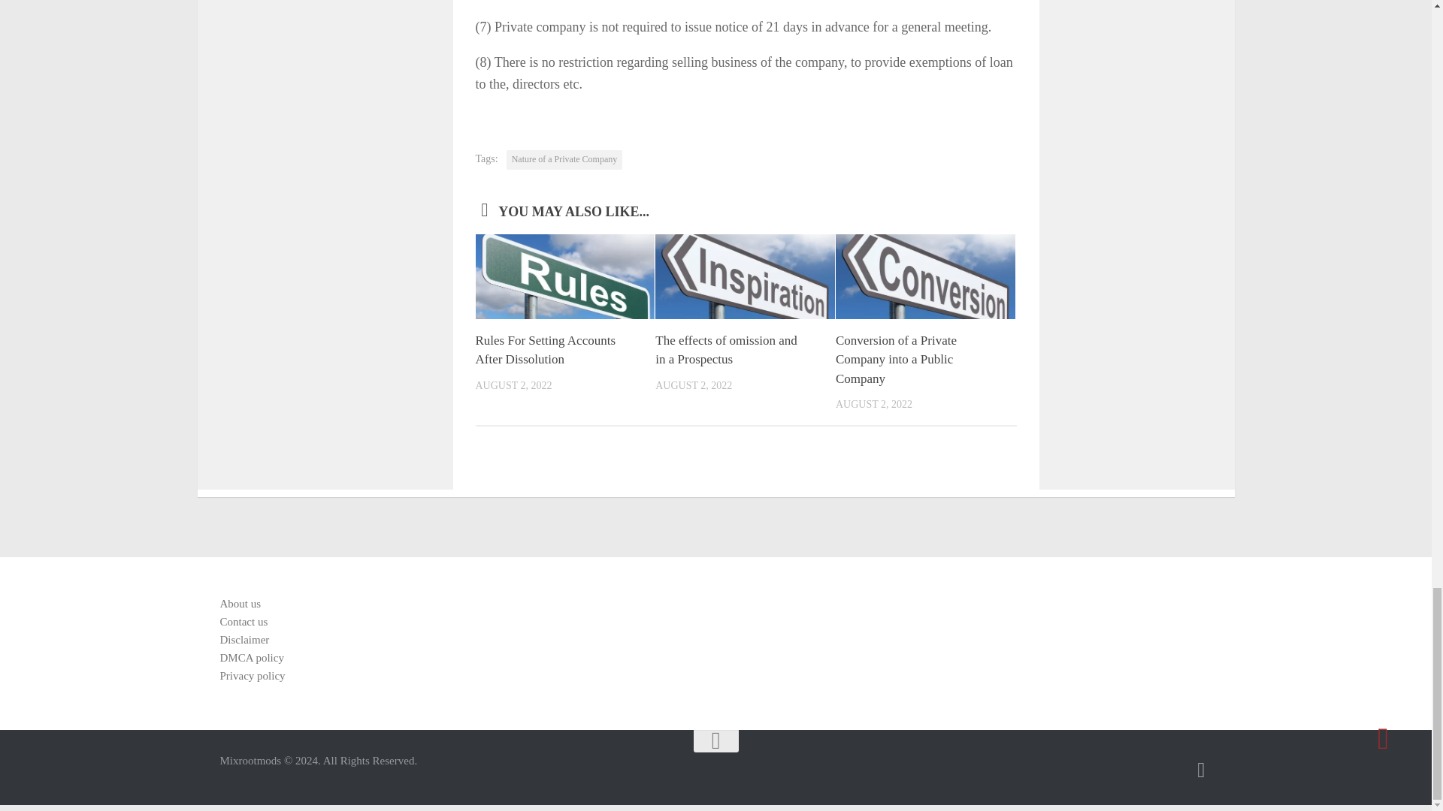  What do you see at coordinates (896, 359) in the screenshot?
I see `Contact us` at bounding box center [896, 359].